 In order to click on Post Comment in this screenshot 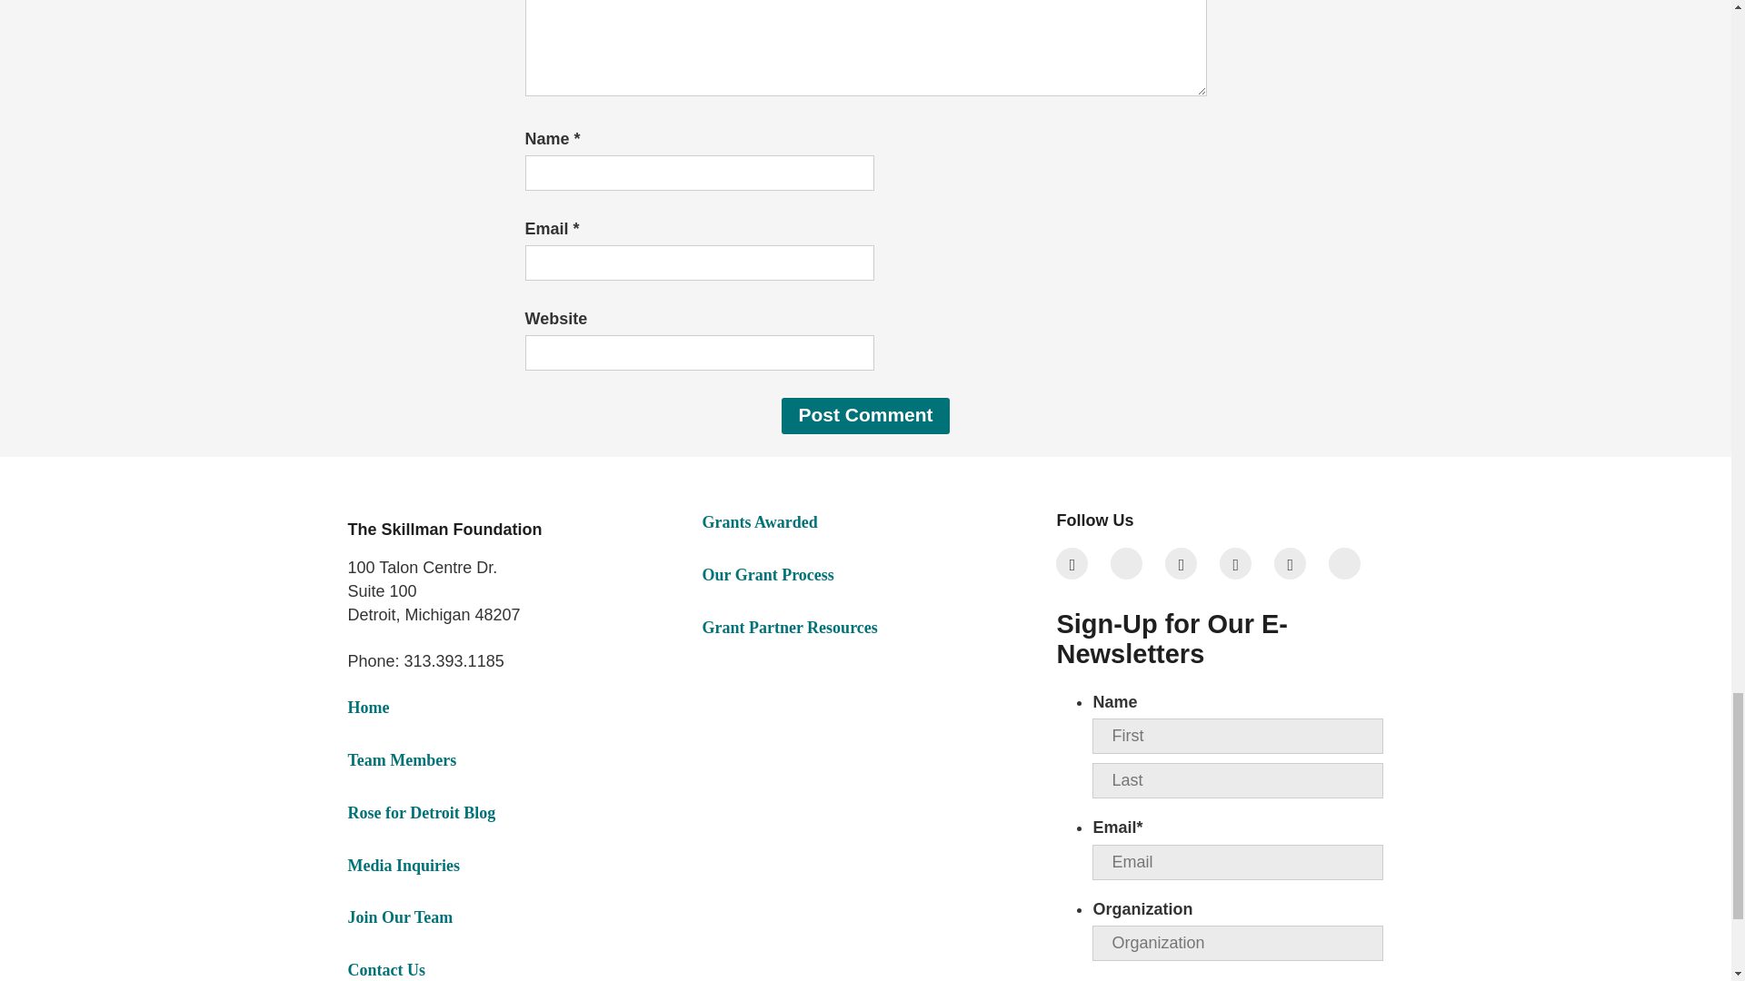, I will do `click(865, 416)`.